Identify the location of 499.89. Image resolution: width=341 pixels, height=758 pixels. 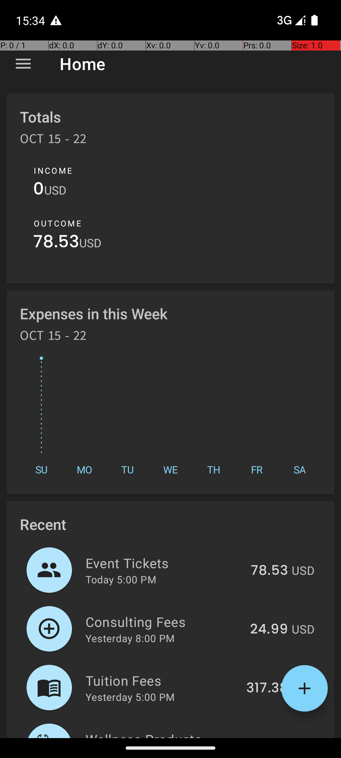
(264, 737).